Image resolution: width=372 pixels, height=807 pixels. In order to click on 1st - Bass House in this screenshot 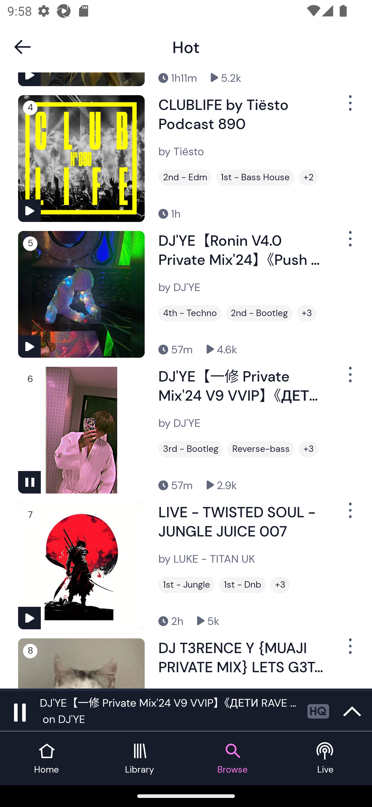, I will do `click(255, 177)`.